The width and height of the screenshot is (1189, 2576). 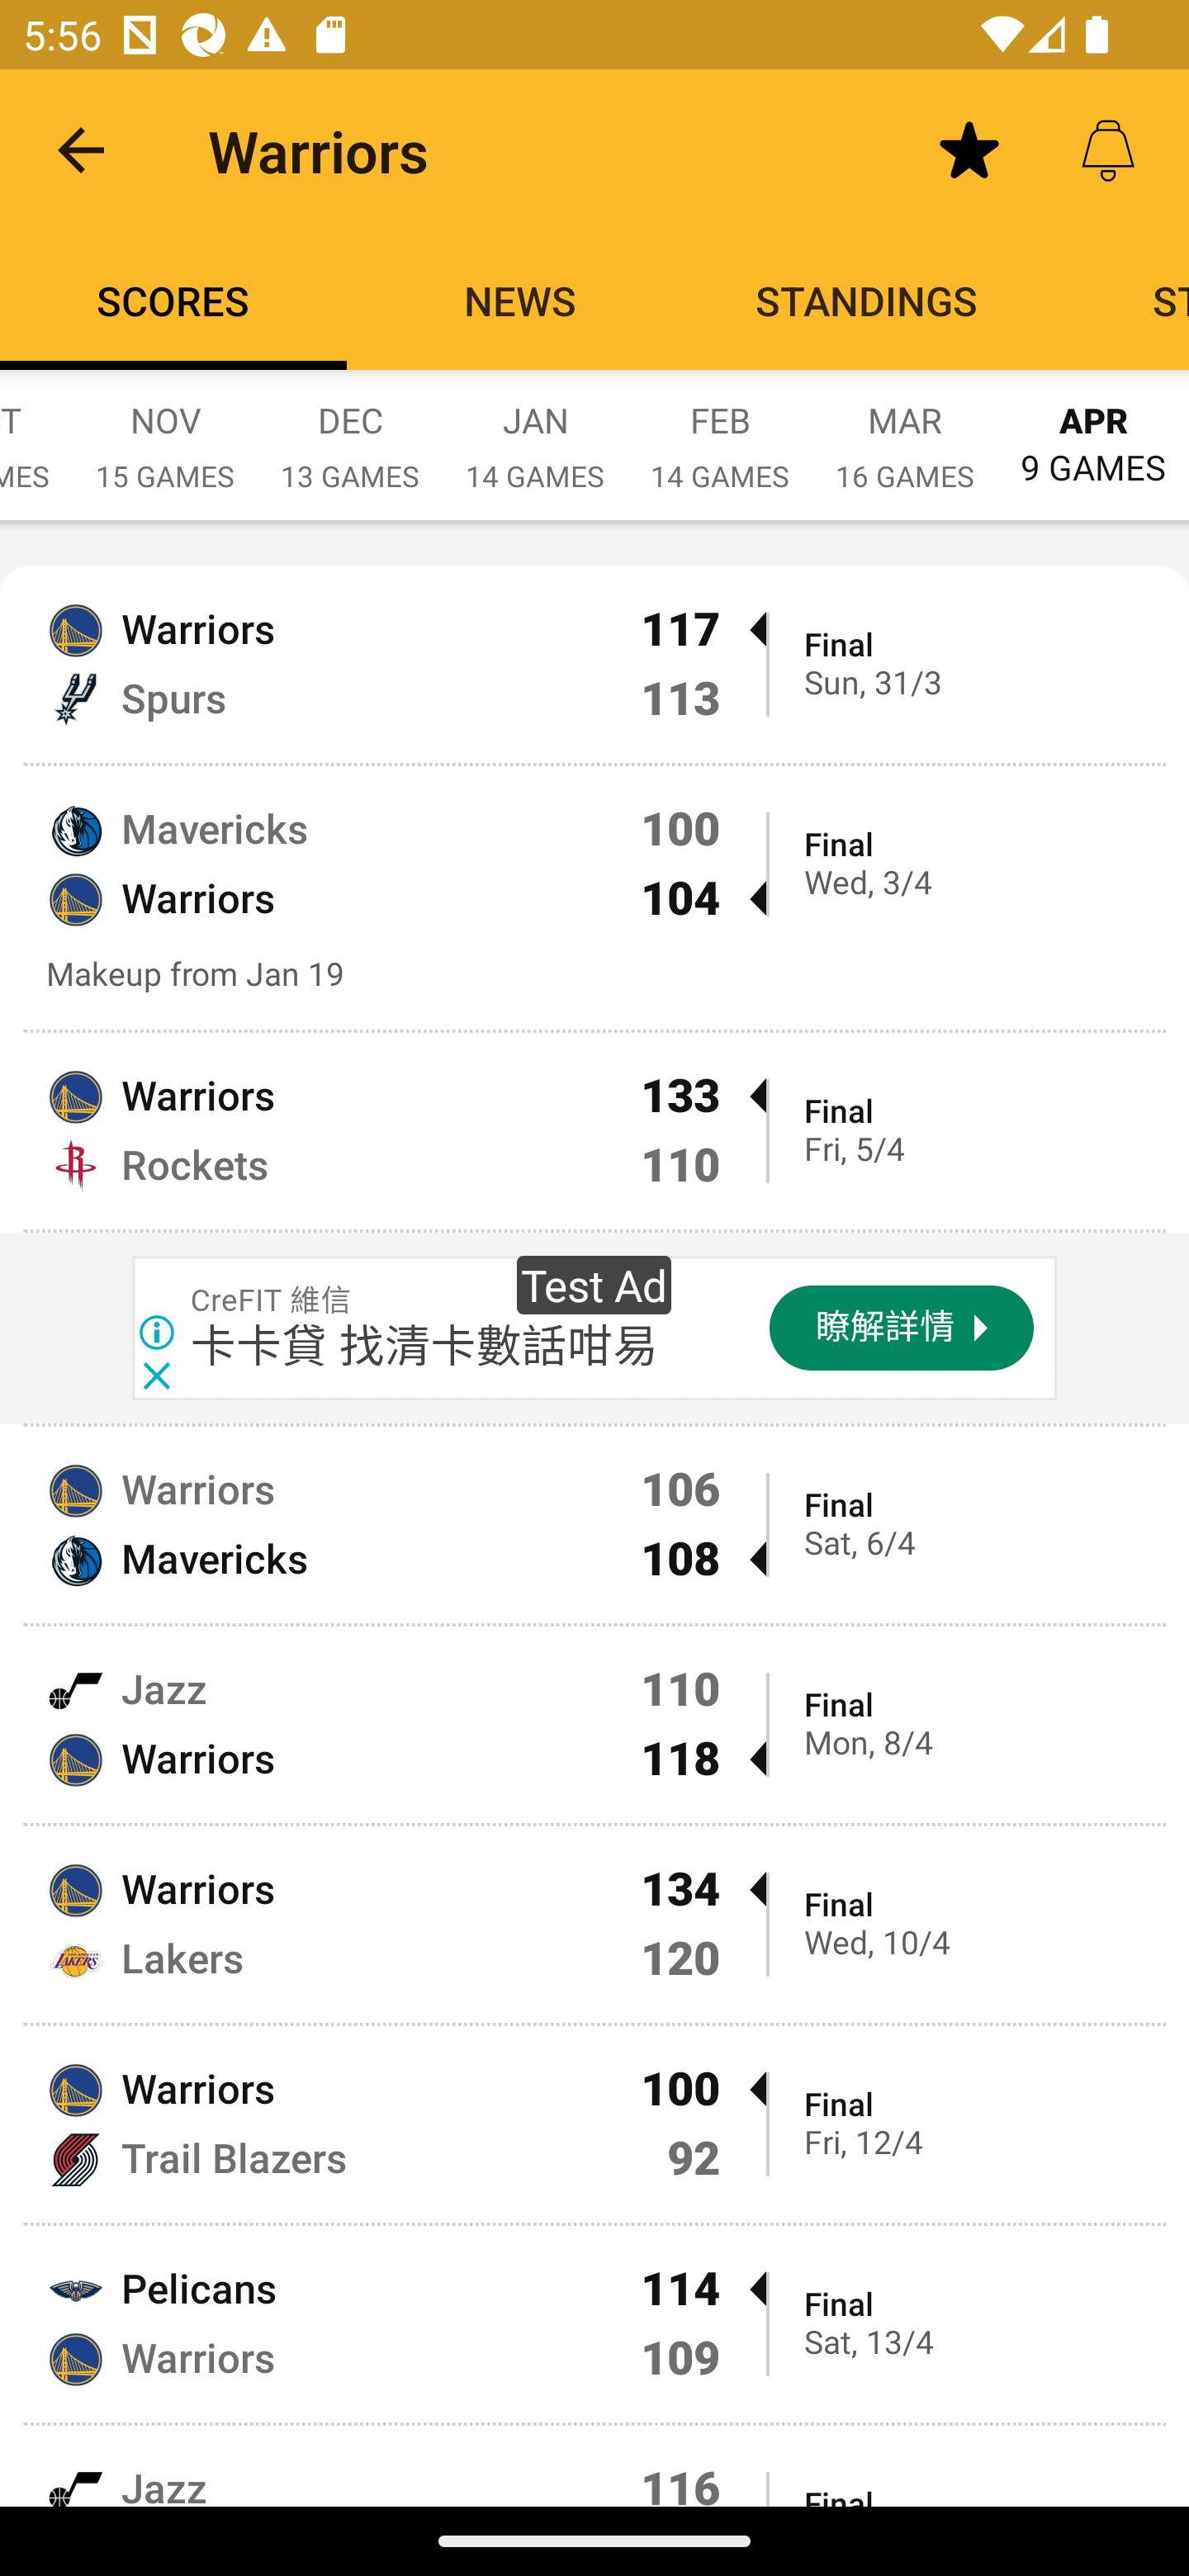 I want to click on 卡卡貸 找清卡數話咁易, so click(x=425, y=1346).